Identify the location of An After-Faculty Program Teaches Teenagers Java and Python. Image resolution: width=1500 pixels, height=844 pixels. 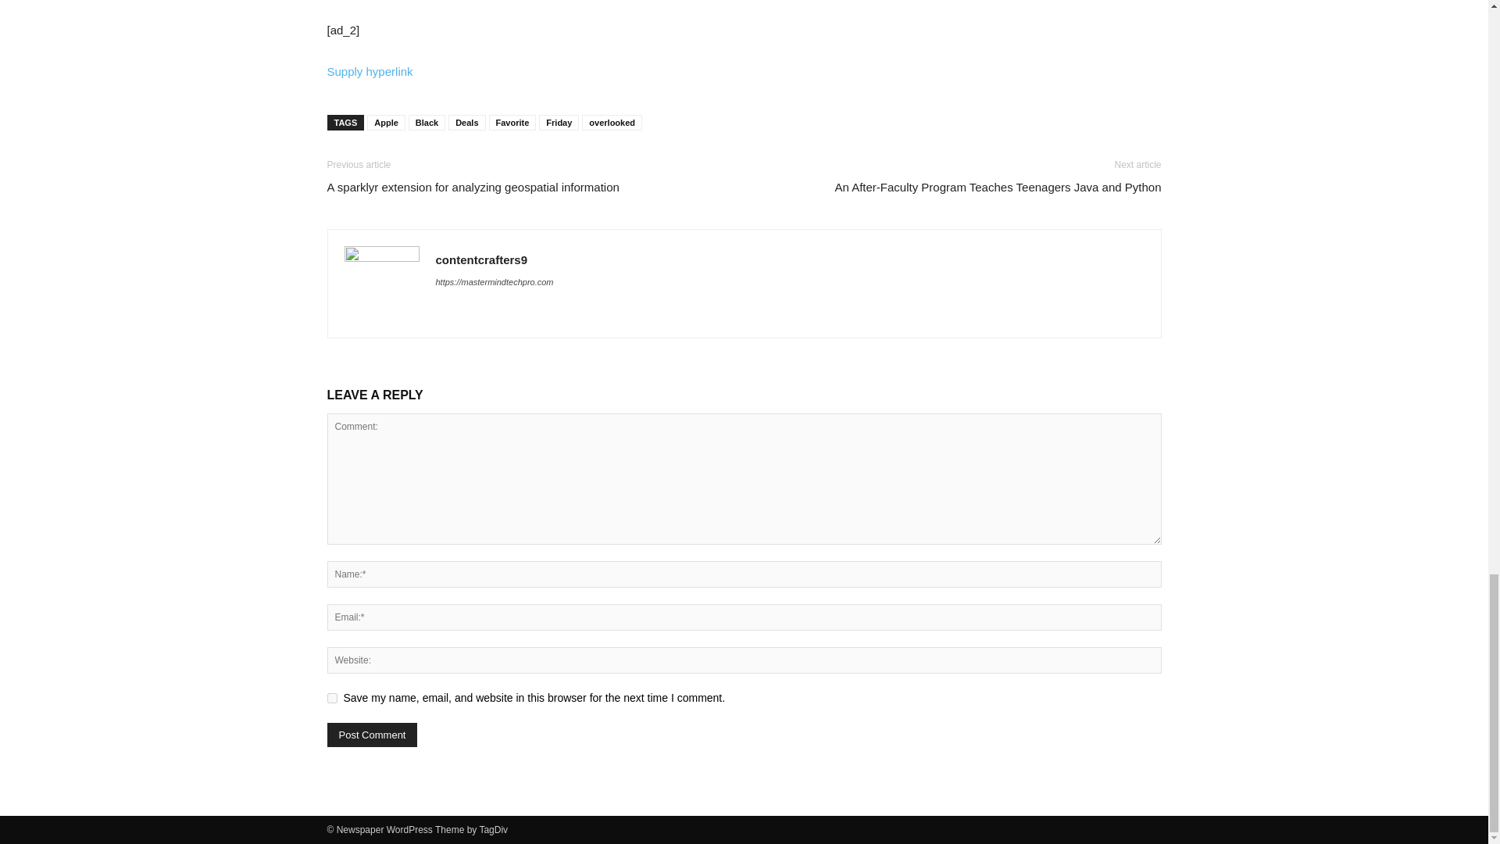
(997, 186).